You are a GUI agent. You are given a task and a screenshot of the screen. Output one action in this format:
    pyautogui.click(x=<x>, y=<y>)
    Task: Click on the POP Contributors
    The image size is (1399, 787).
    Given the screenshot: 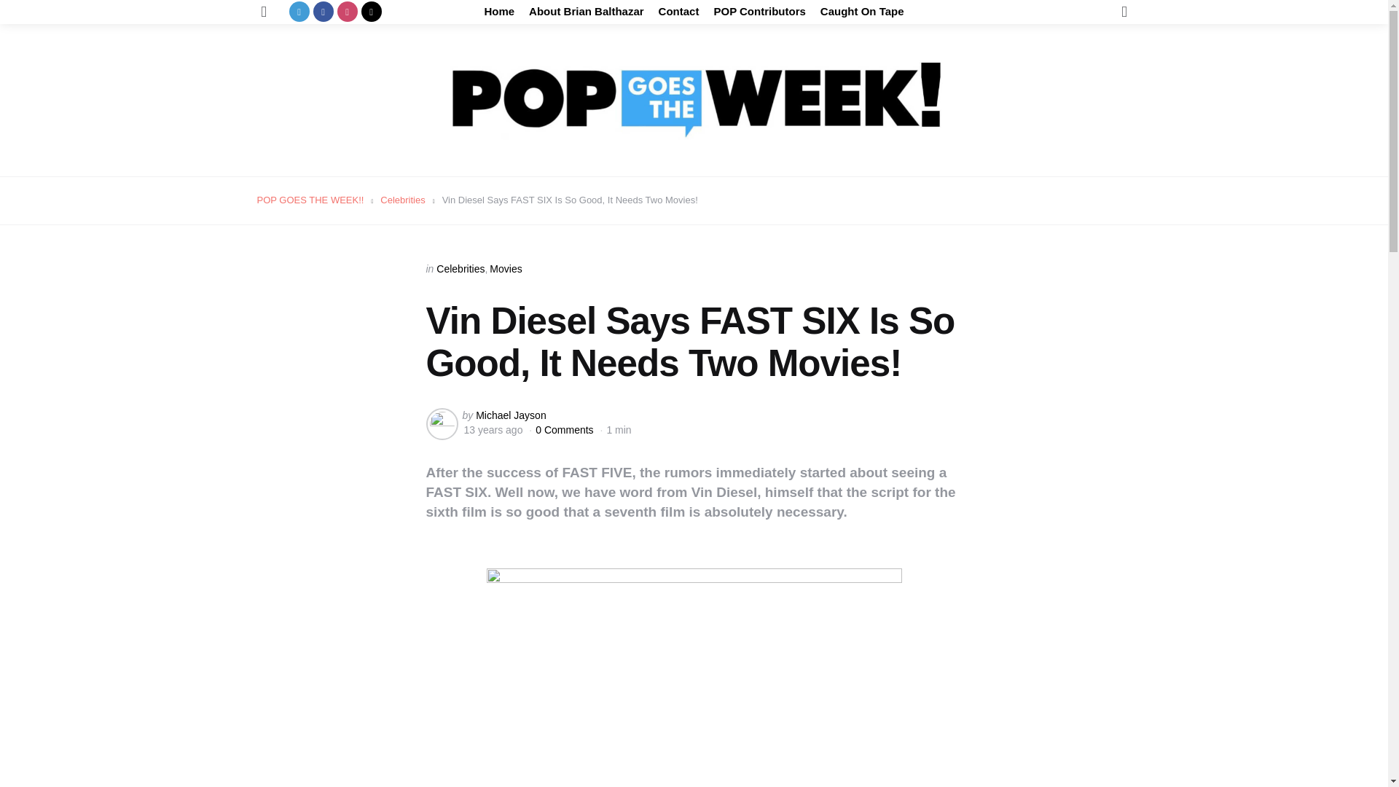 What is the action you would take?
    pyautogui.click(x=759, y=12)
    